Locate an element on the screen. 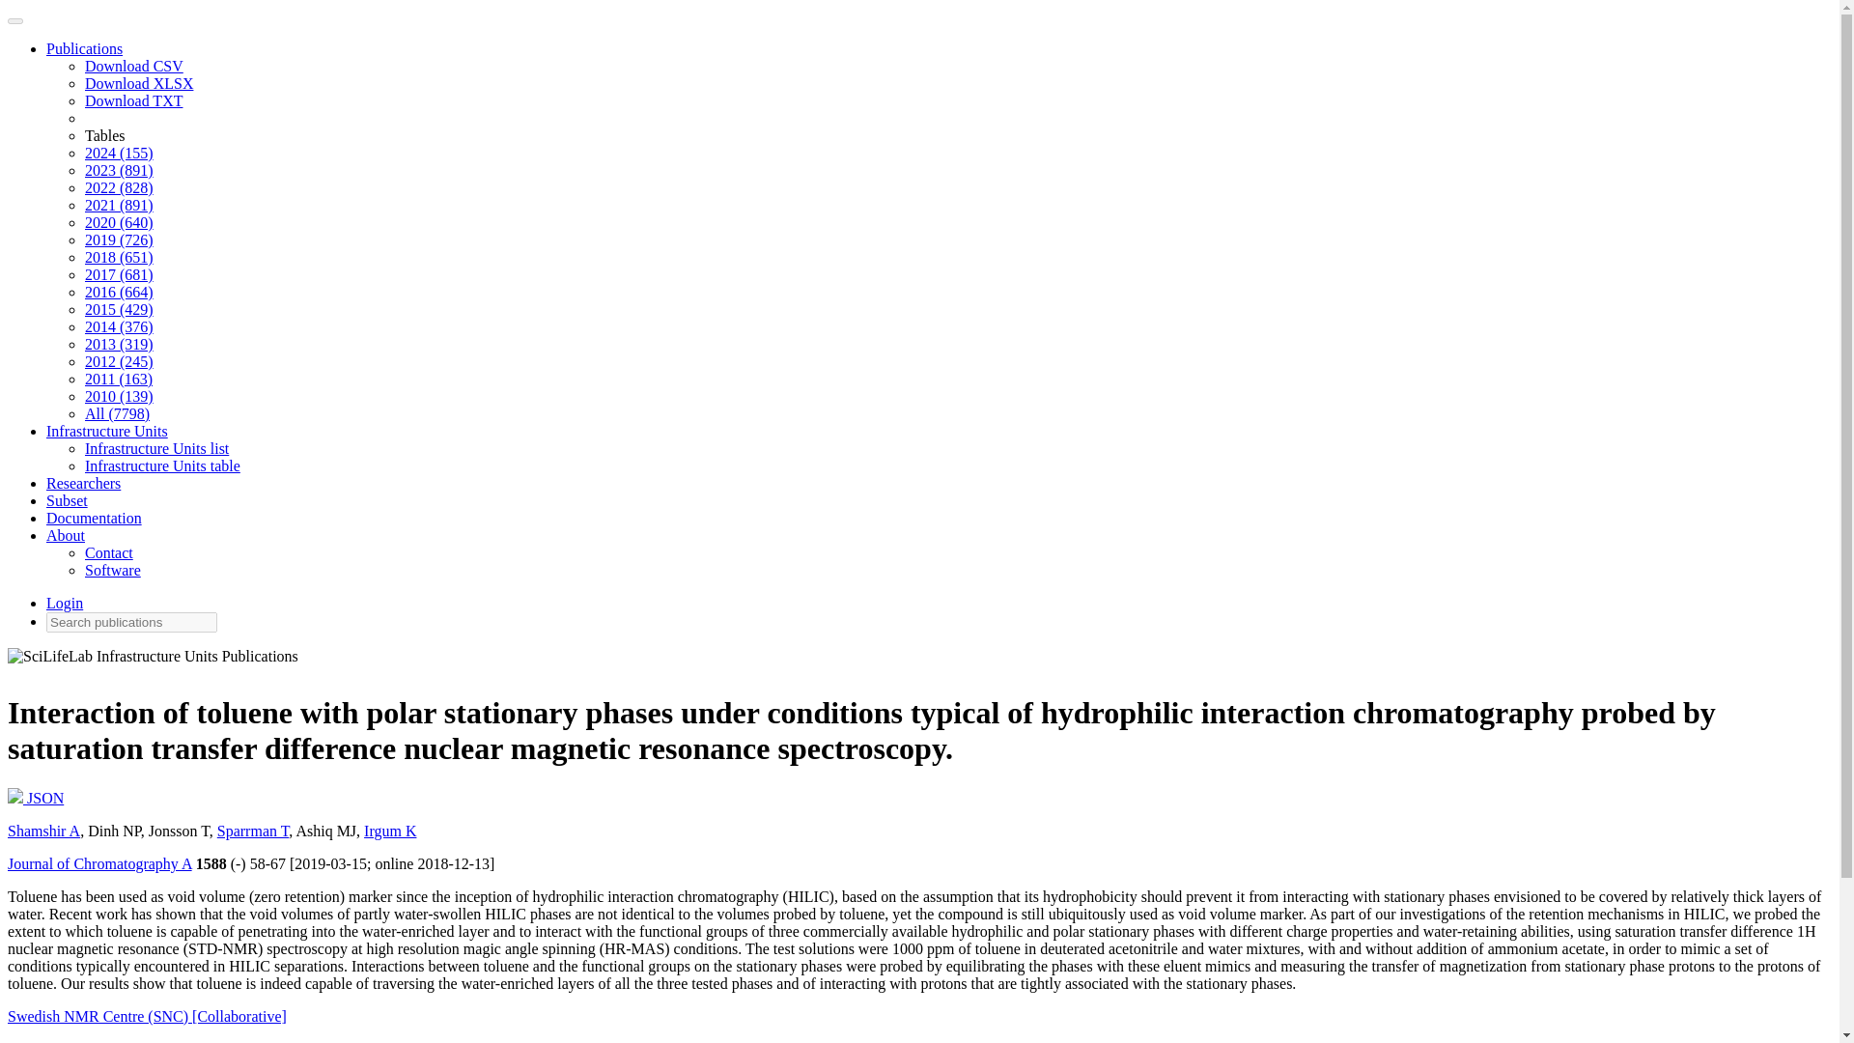 The height and width of the screenshot is (1043, 1854). Subset is located at coordinates (67, 500).